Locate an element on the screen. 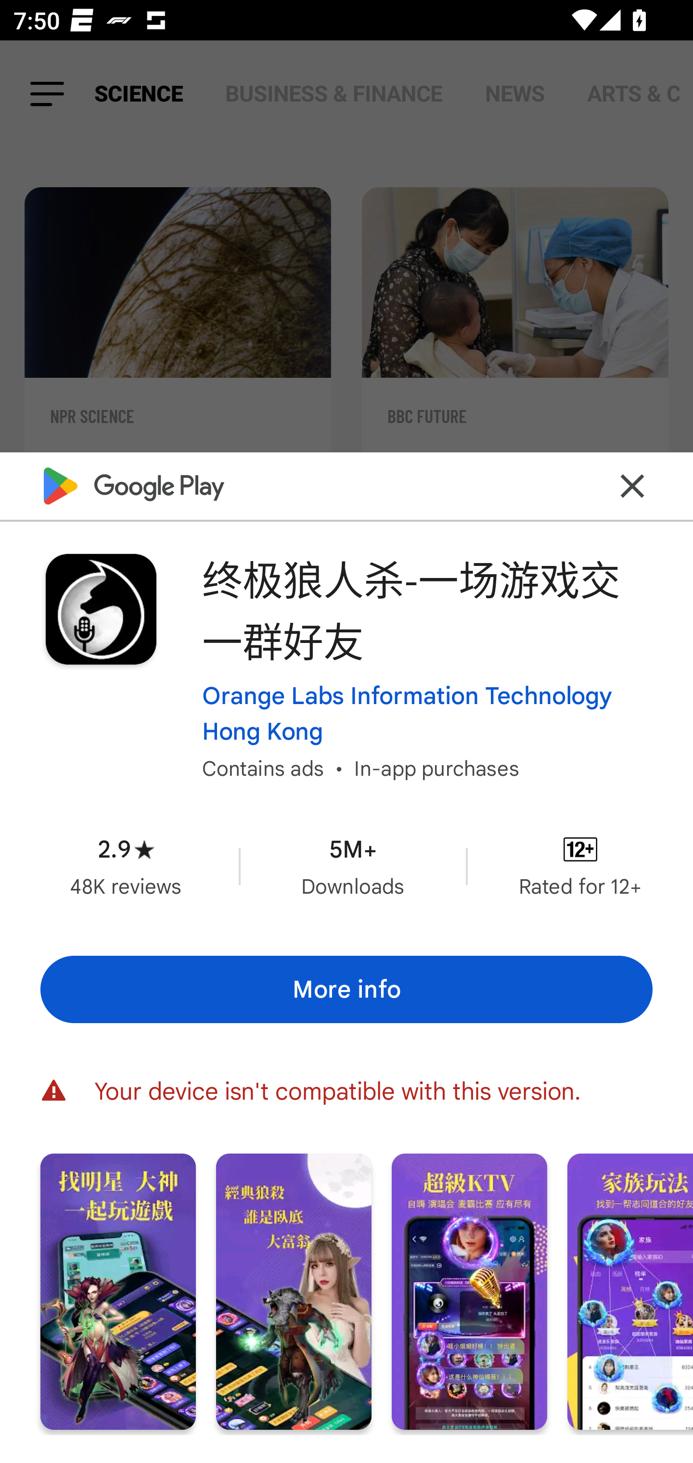 This screenshot has height=1463, width=693. Screenshot "2" of "8" is located at coordinates (294, 1291).